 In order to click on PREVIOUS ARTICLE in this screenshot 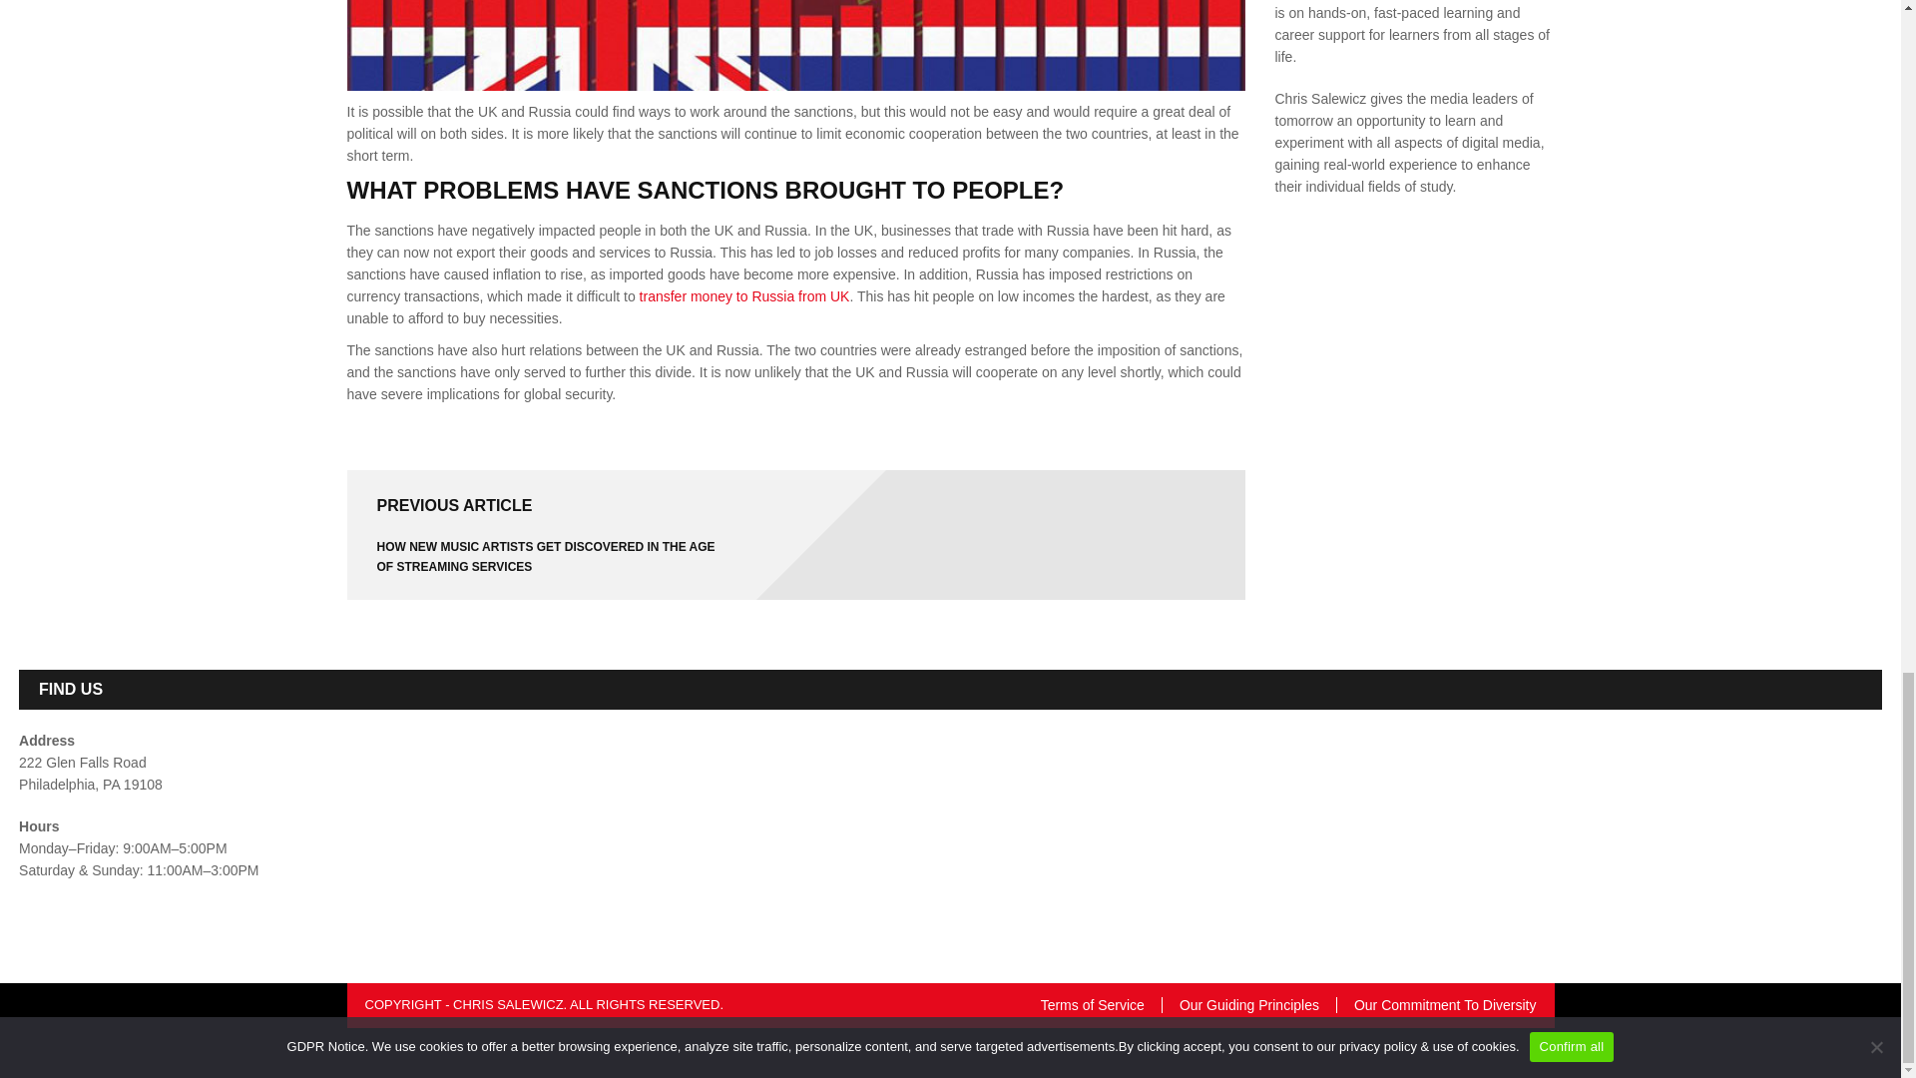, I will do `click(455, 504)`.